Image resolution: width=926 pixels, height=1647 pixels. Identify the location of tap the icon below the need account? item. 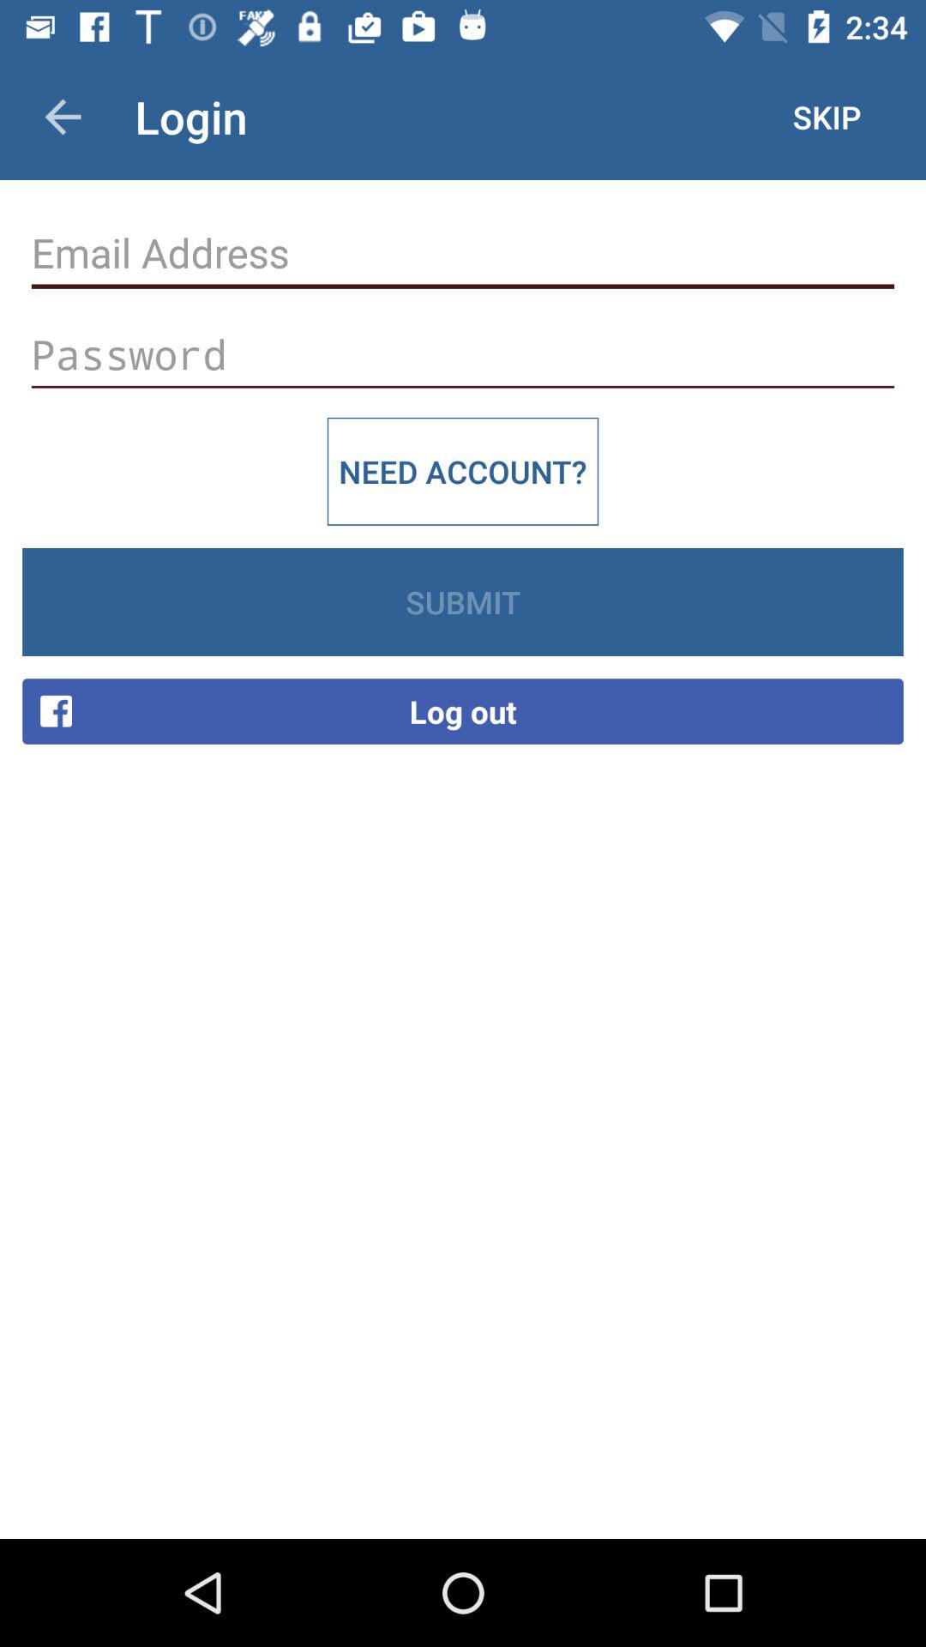
(463, 602).